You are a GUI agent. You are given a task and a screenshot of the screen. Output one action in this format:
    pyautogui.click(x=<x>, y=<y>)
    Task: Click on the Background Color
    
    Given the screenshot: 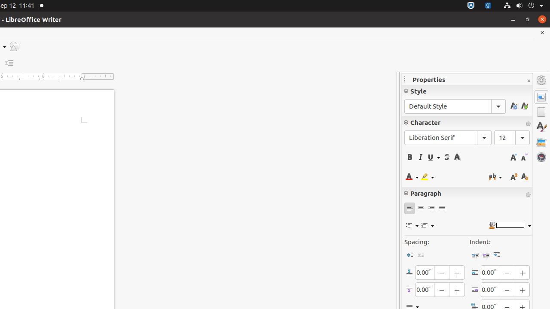 What is the action you would take?
    pyautogui.click(x=510, y=226)
    